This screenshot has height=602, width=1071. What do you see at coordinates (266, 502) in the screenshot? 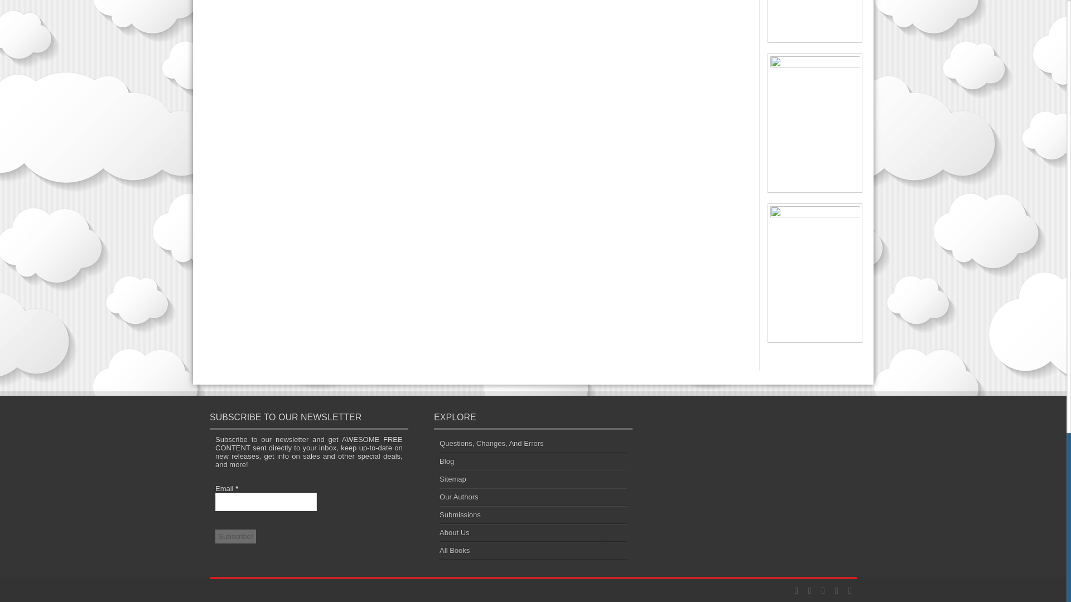
I see `Email` at bounding box center [266, 502].